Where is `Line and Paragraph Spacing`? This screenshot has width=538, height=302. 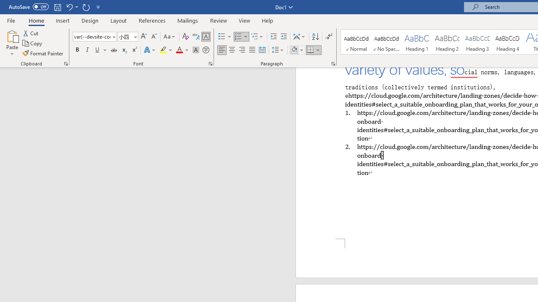
Line and Paragraph Spacing is located at coordinates (278, 50).